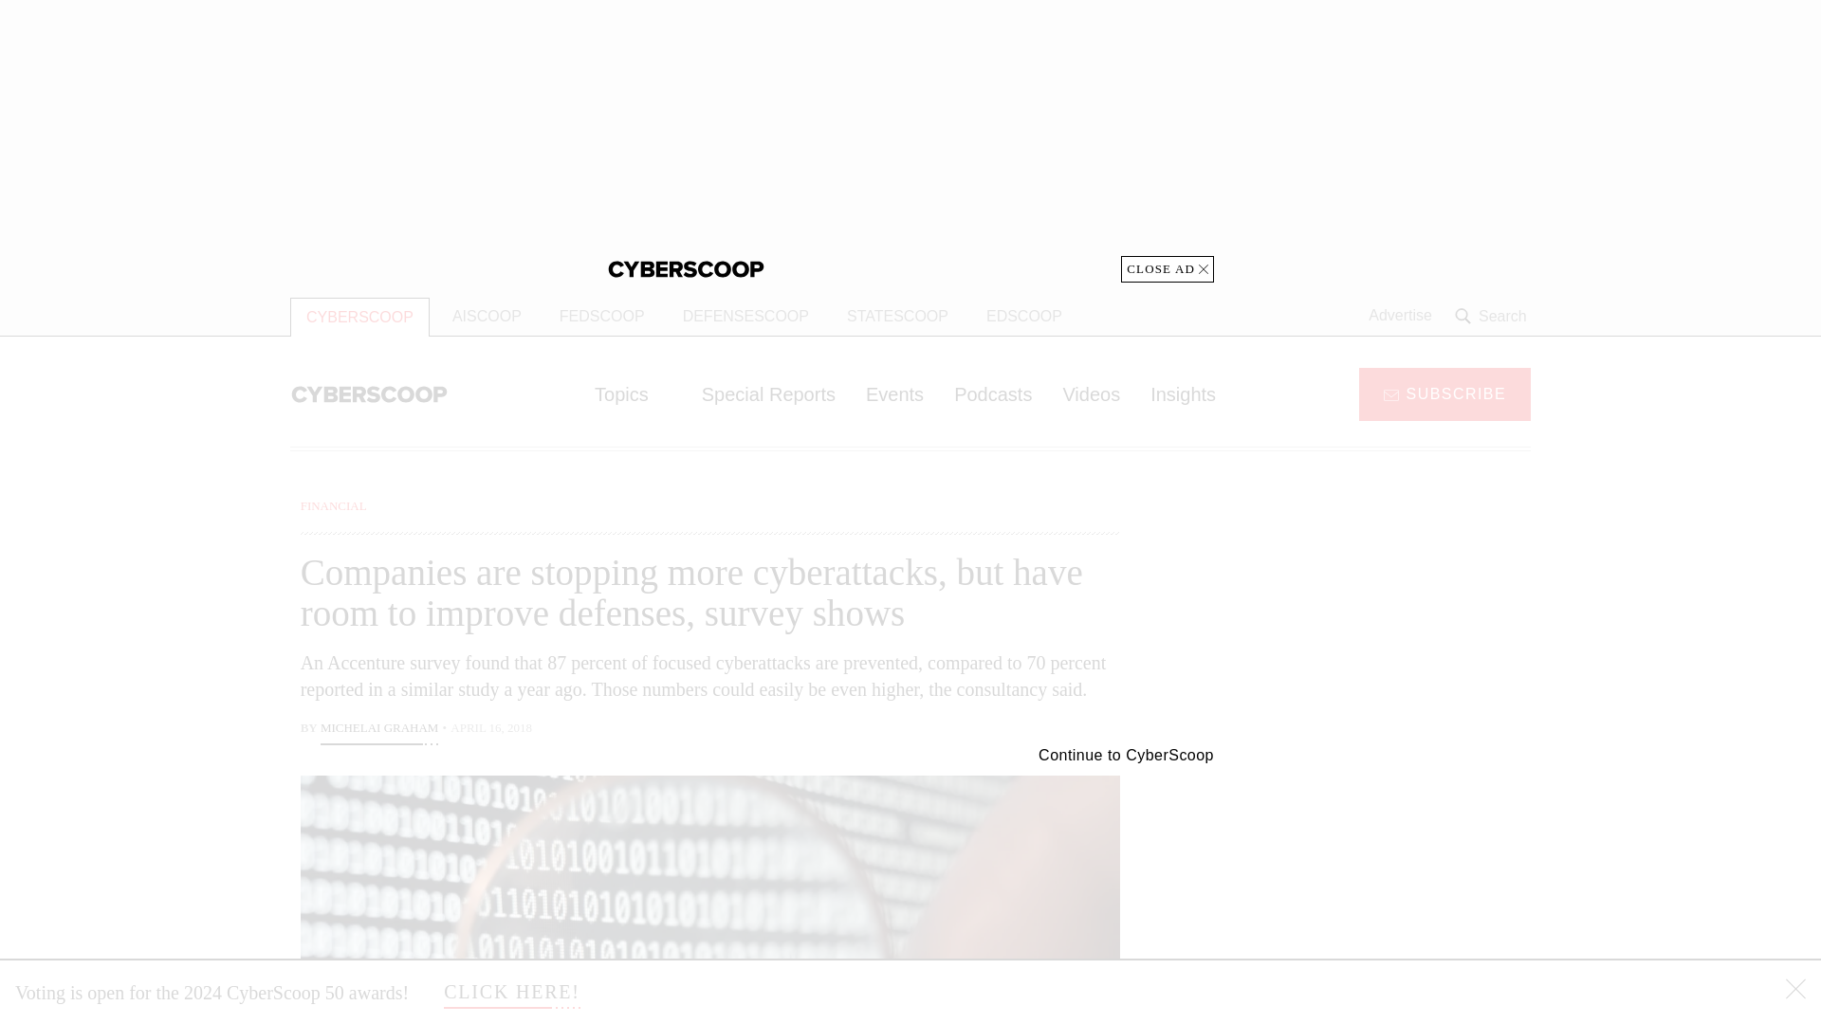 This screenshot has height=1024, width=1821. Describe the element at coordinates (894, 393) in the screenshot. I see `Events` at that location.